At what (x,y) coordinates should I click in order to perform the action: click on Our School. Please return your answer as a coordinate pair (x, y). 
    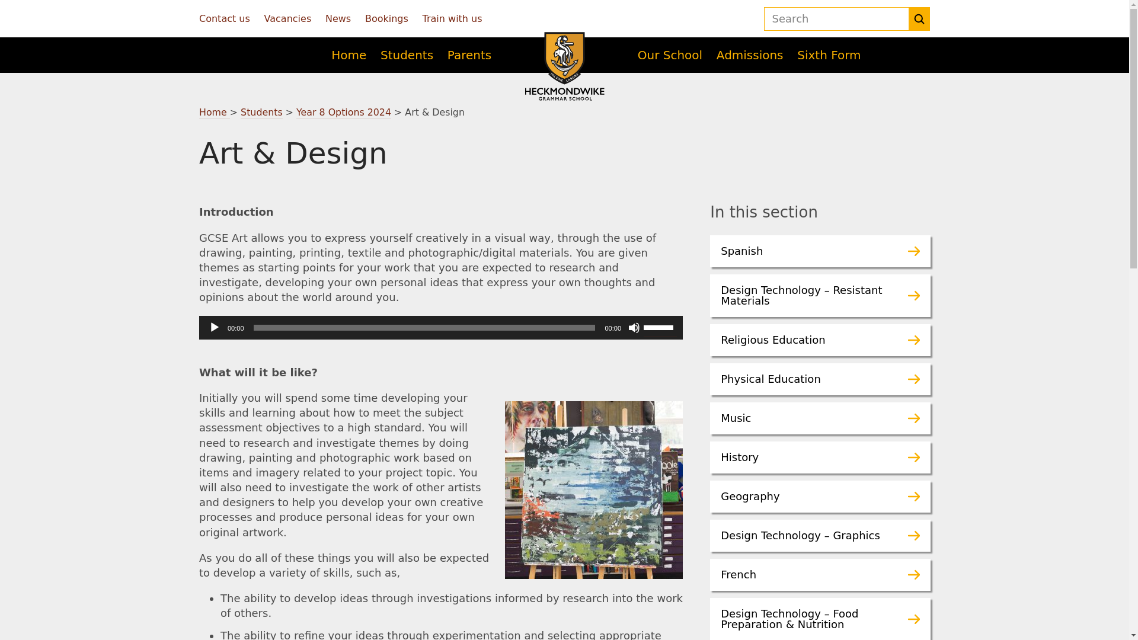
    Looking at the image, I should click on (670, 55).